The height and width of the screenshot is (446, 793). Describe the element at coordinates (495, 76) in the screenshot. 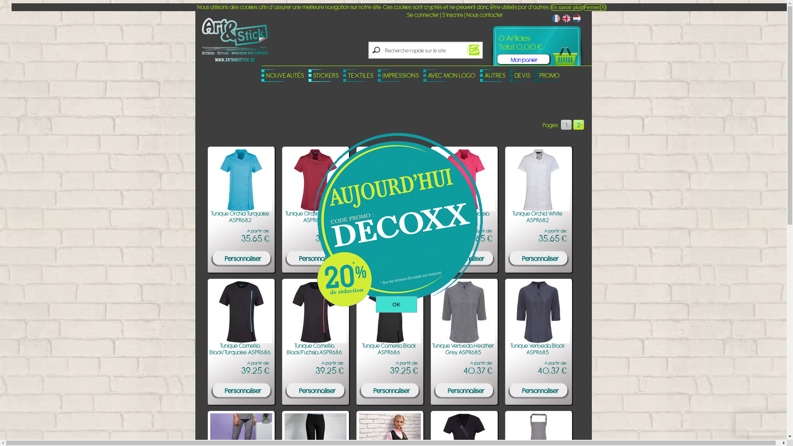

I see `AUTRES` at that location.